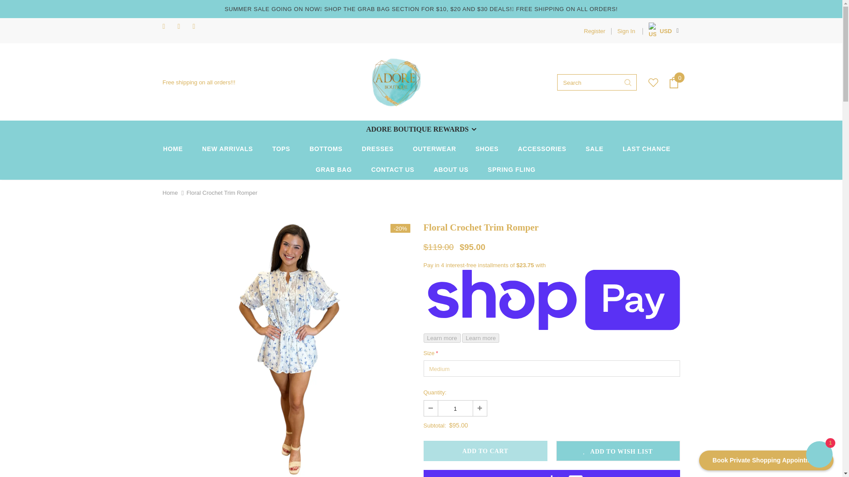  Describe the element at coordinates (594, 31) in the screenshot. I see `Register` at that location.